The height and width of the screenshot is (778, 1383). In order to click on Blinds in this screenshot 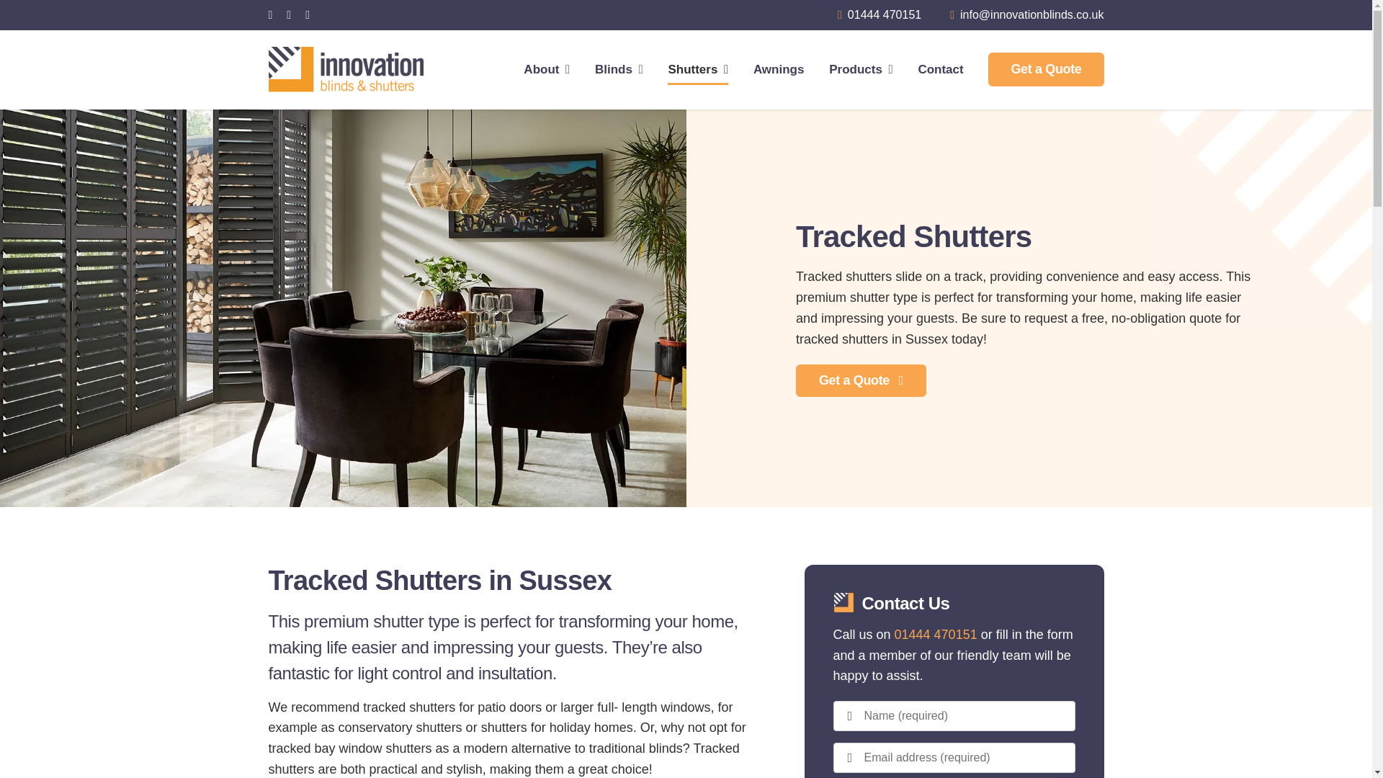, I will do `click(618, 69)`.